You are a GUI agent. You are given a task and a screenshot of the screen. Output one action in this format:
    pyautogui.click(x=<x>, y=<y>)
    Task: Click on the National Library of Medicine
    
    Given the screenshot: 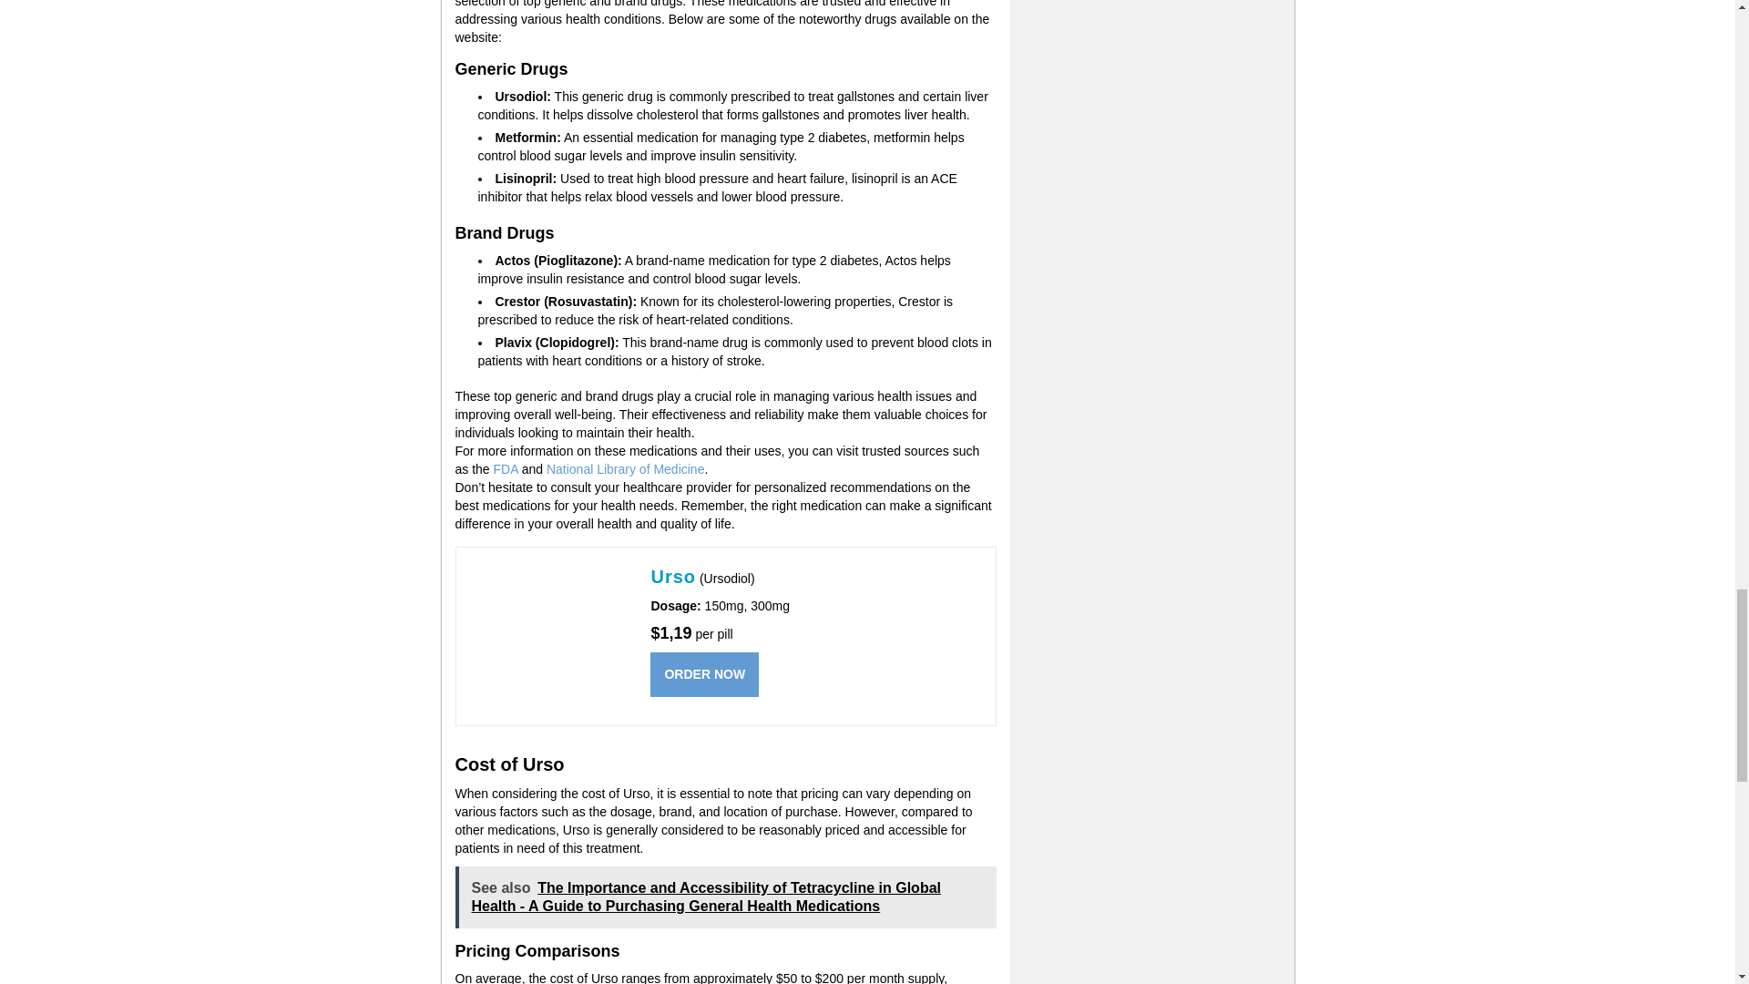 What is the action you would take?
    pyautogui.click(x=625, y=468)
    